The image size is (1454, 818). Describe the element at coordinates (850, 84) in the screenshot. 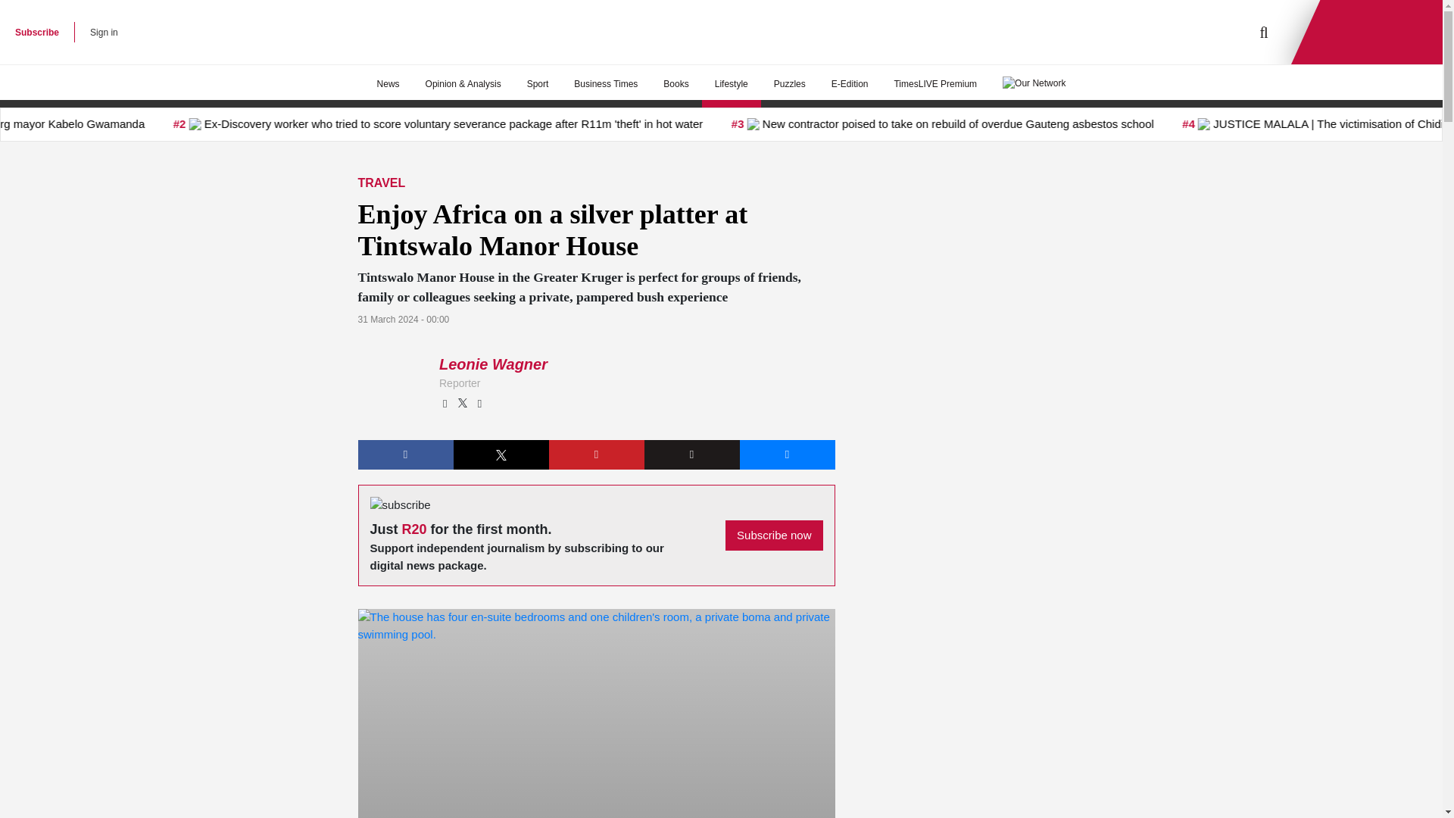

I see `E-Edition` at that location.